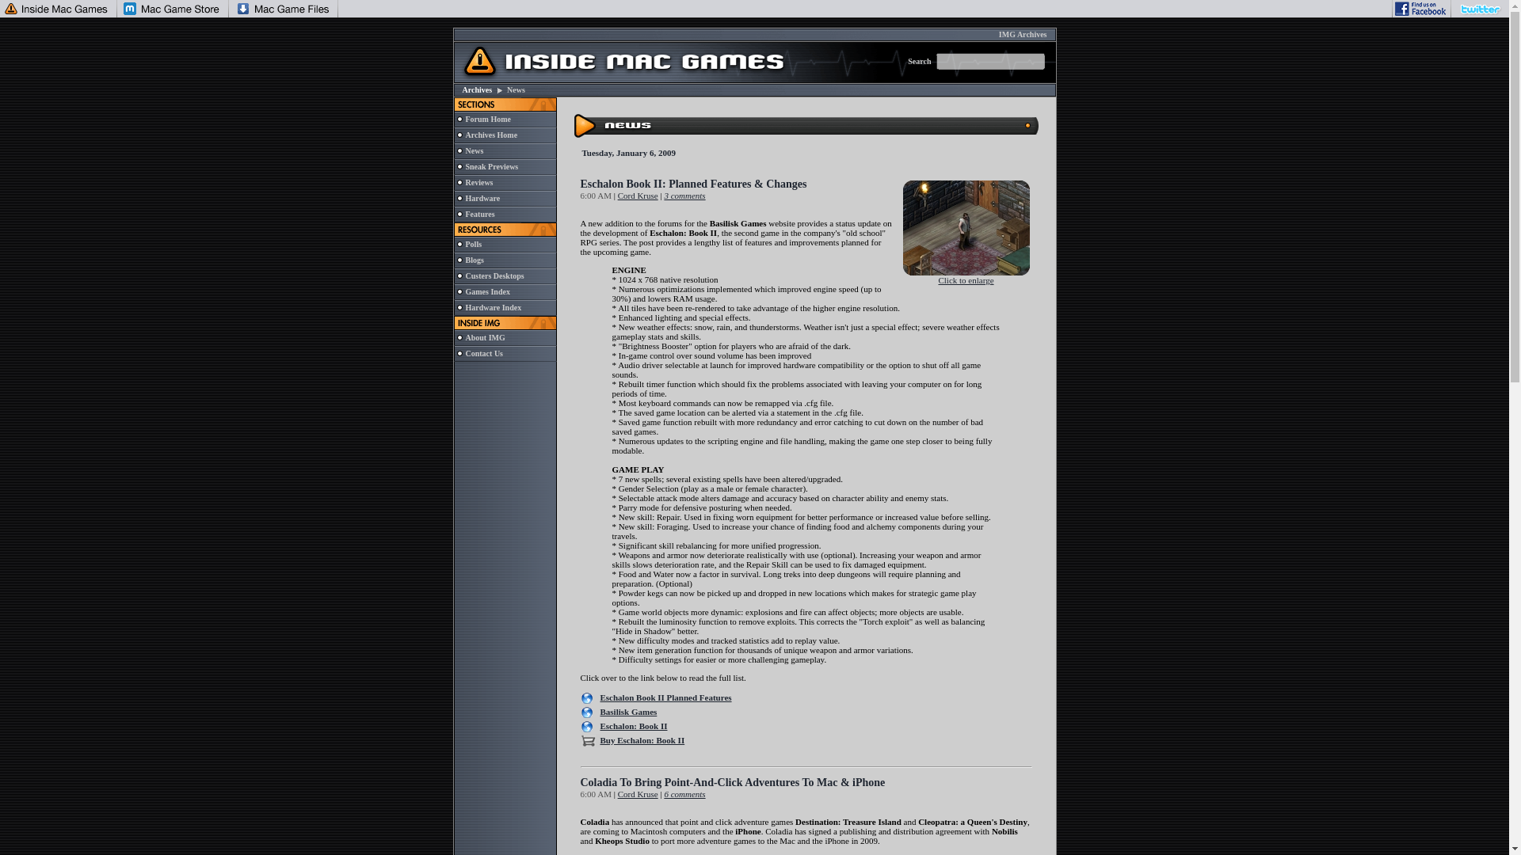  I want to click on Contact Us, so click(484, 353).